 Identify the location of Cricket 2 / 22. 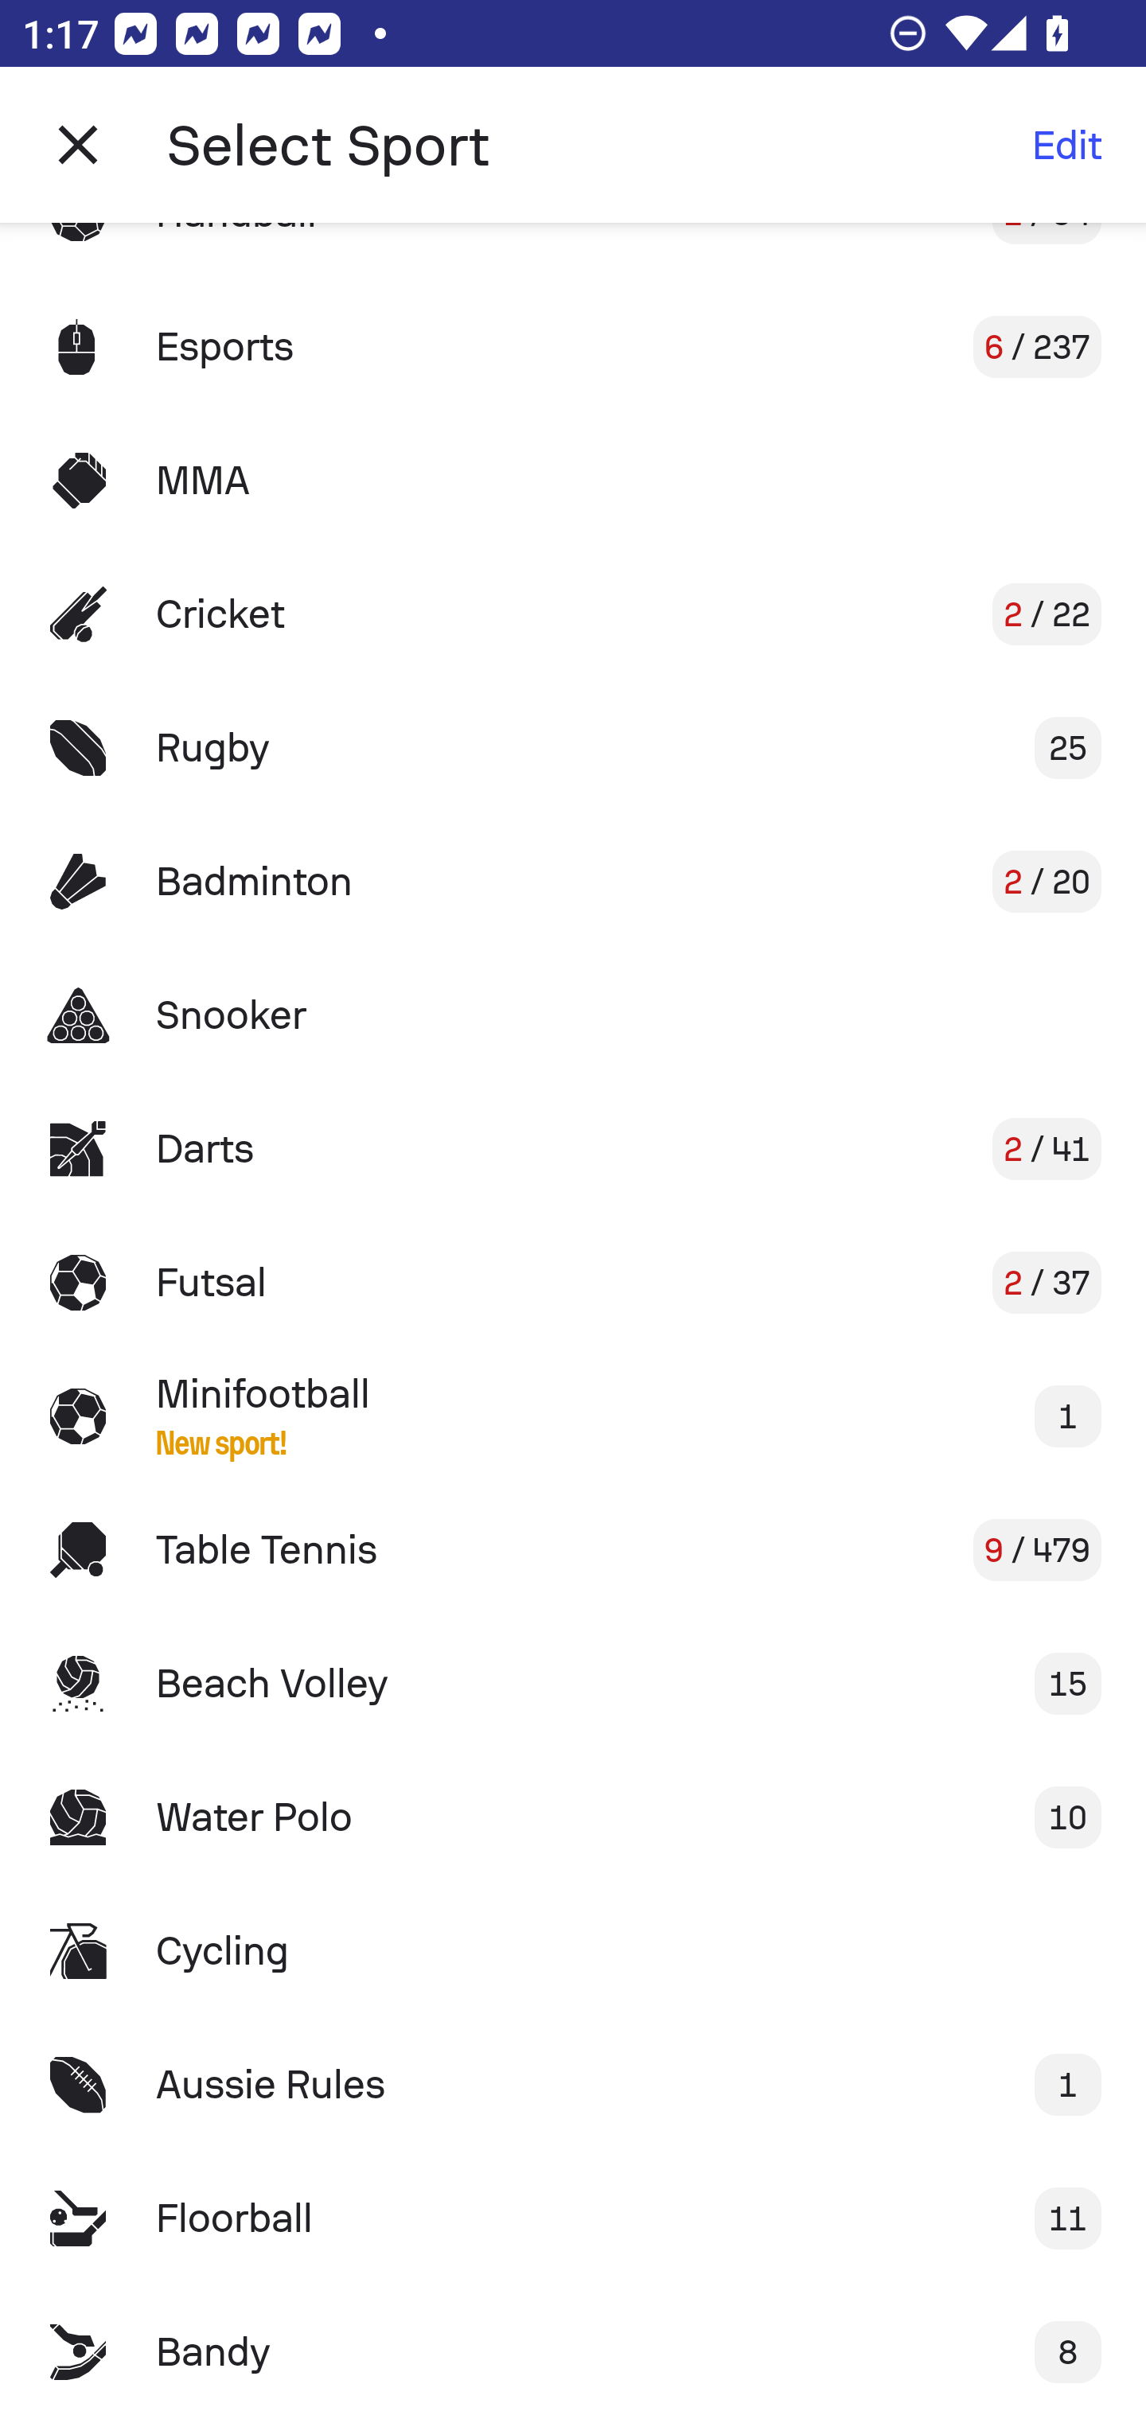
(573, 614).